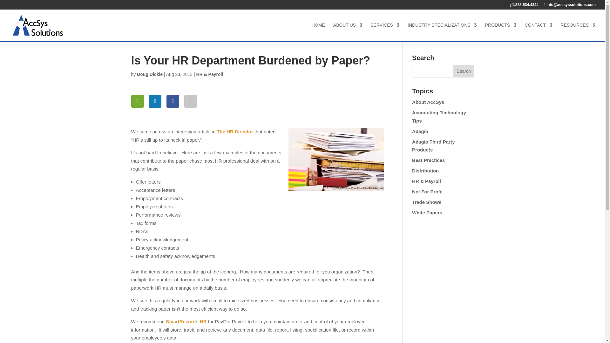 The image size is (610, 343). I want to click on SmartRecords HR, so click(186, 321).